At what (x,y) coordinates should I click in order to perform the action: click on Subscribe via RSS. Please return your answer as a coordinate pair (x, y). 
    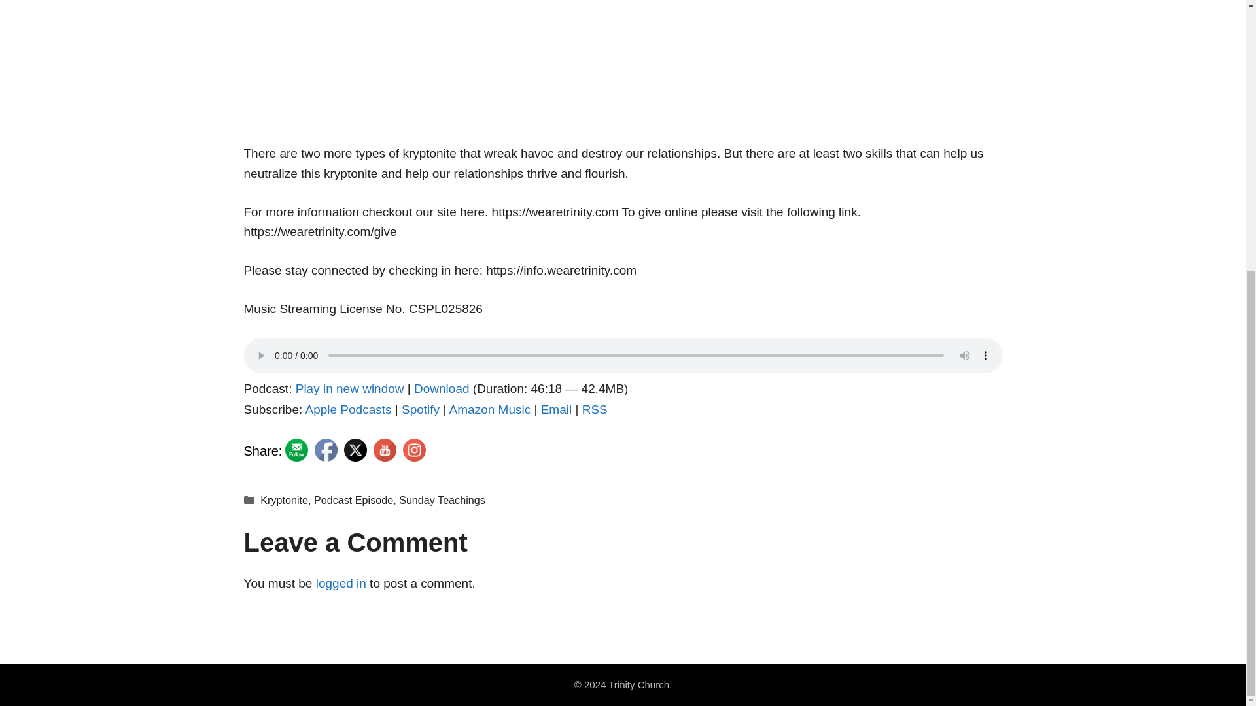
    Looking at the image, I should click on (595, 409).